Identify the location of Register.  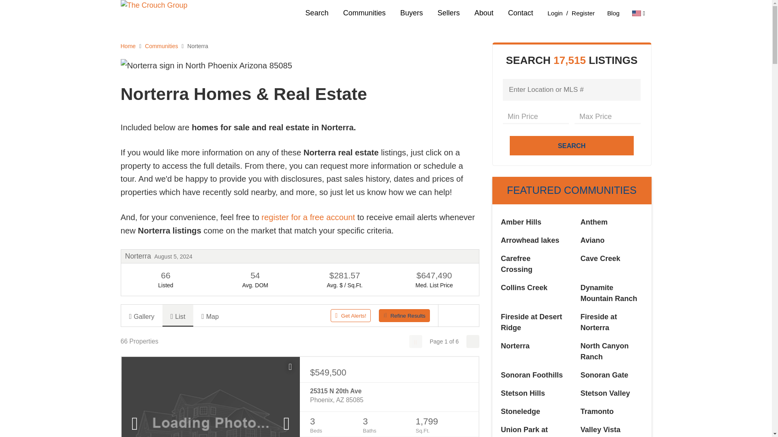
(579, 13).